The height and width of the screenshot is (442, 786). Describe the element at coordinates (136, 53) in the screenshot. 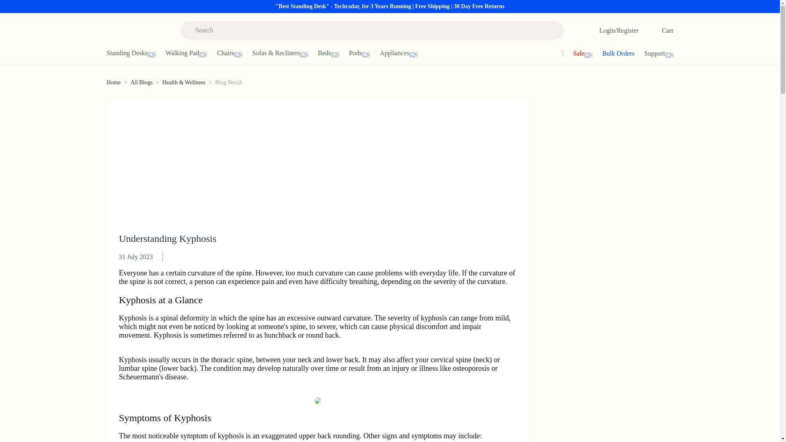

I see `Standing Desks` at that location.